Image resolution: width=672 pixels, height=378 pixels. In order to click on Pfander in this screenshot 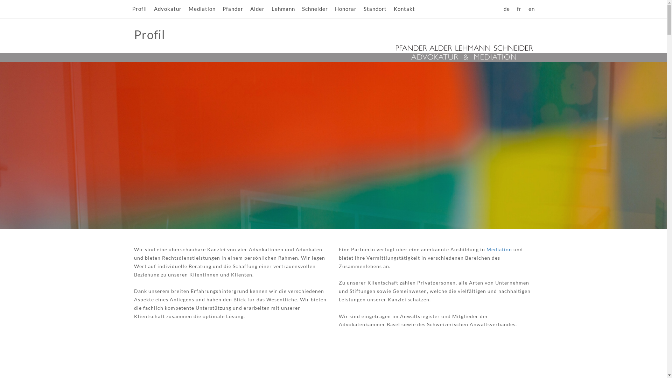, I will do `click(233, 9)`.